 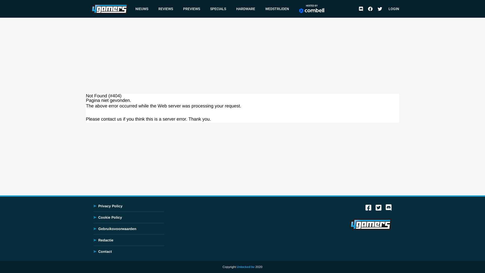 I want to click on Redactie, so click(x=106, y=240).